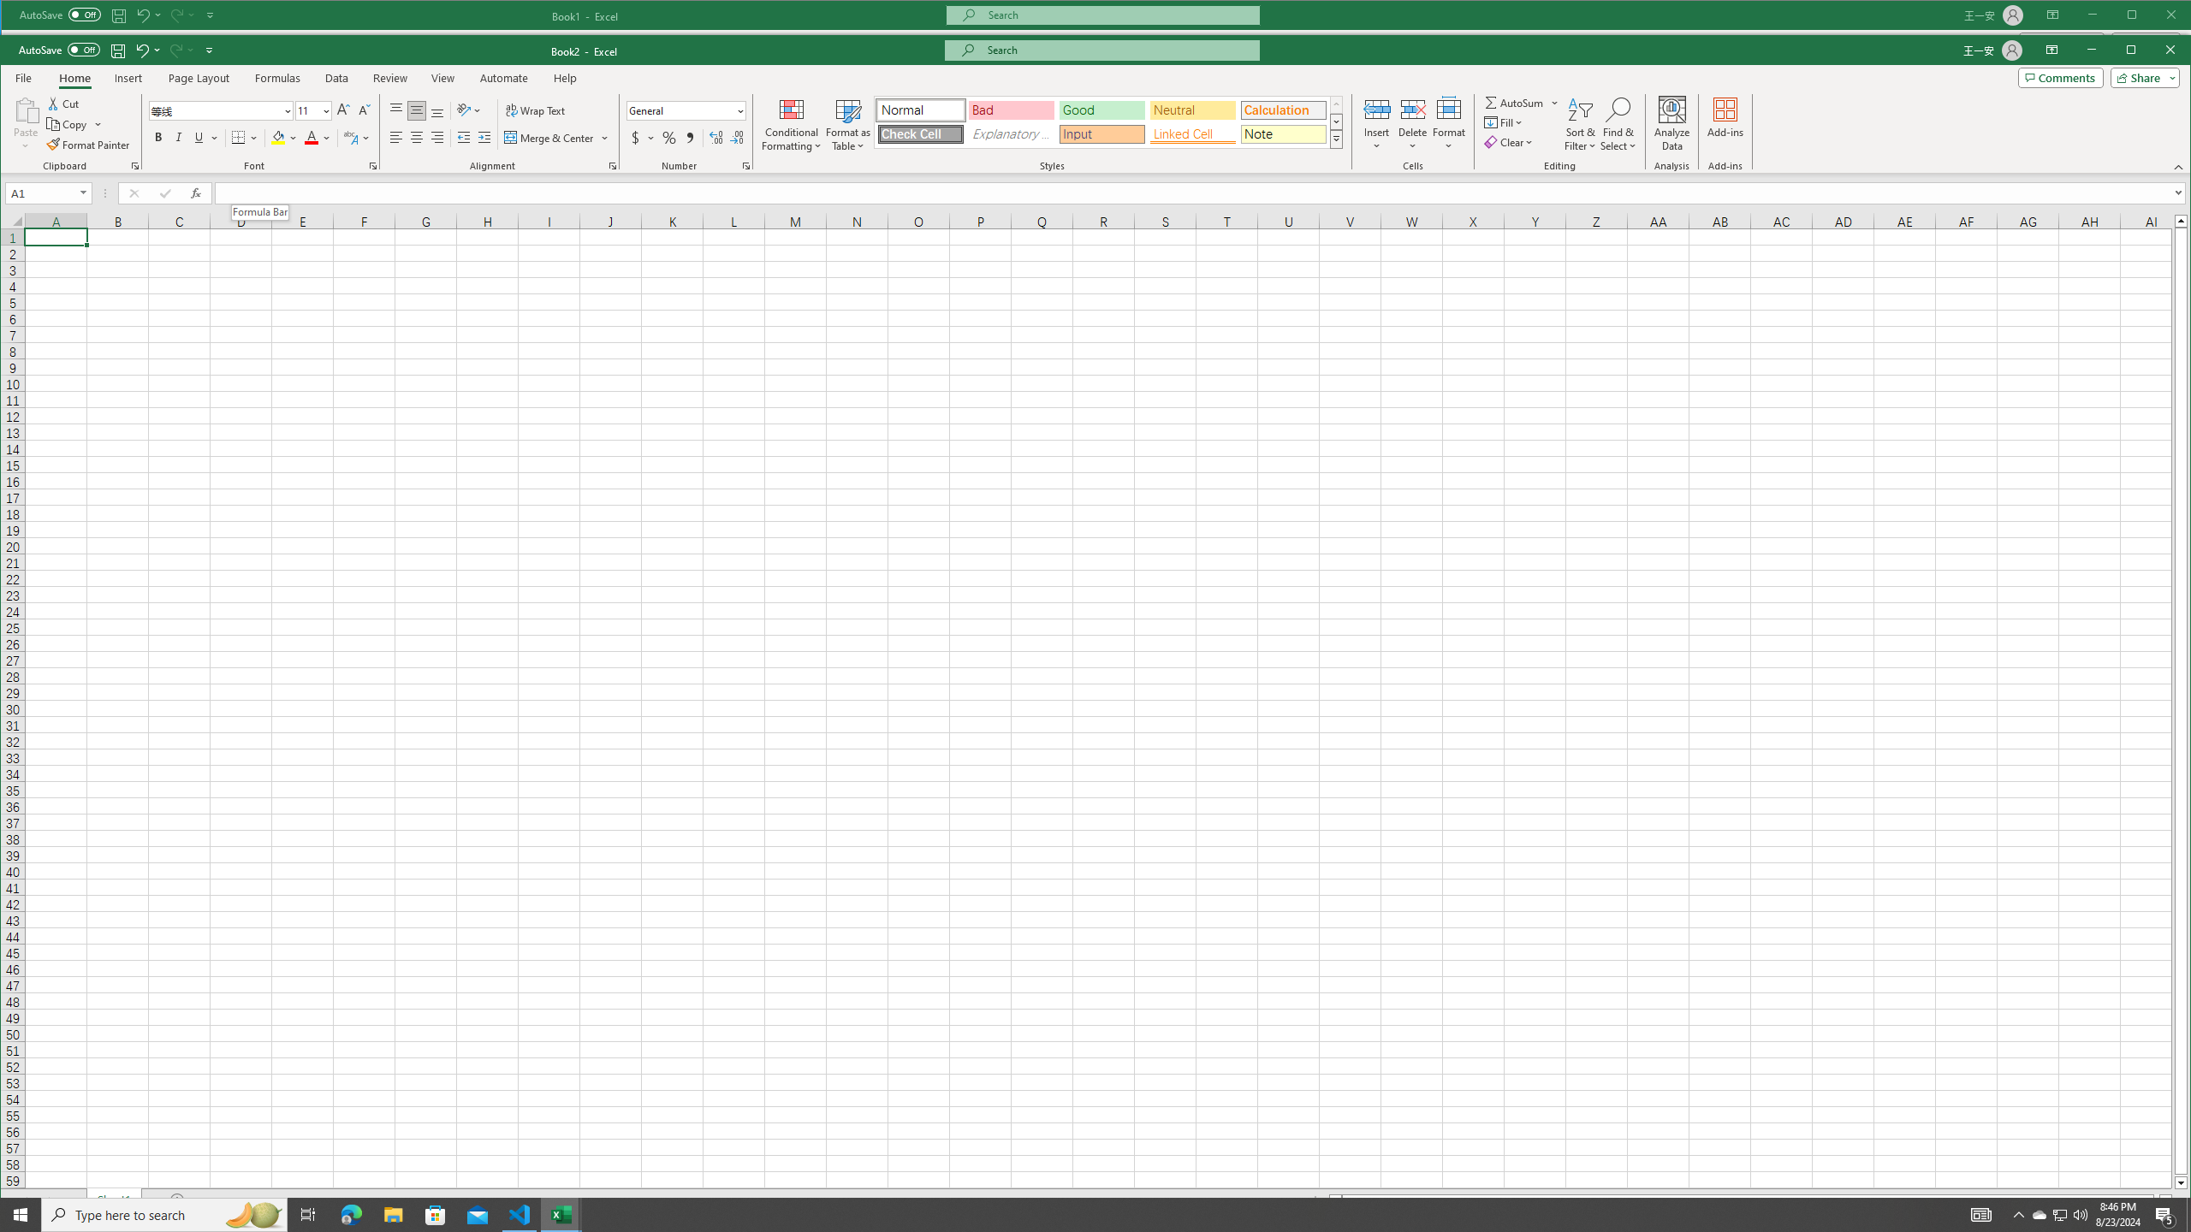 Image resolution: width=2191 pixels, height=1232 pixels. I want to click on Sort & Filter, so click(1580, 124).